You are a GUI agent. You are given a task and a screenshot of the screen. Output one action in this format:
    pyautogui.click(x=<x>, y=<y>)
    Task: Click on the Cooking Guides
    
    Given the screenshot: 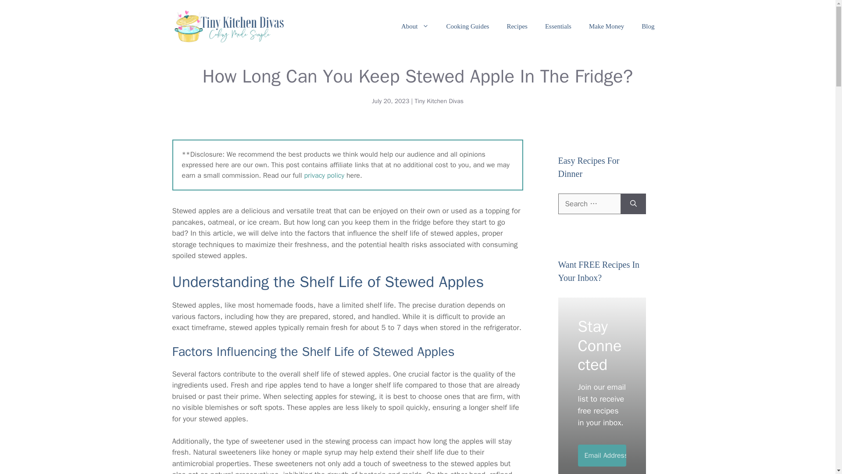 What is the action you would take?
    pyautogui.click(x=468, y=26)
    